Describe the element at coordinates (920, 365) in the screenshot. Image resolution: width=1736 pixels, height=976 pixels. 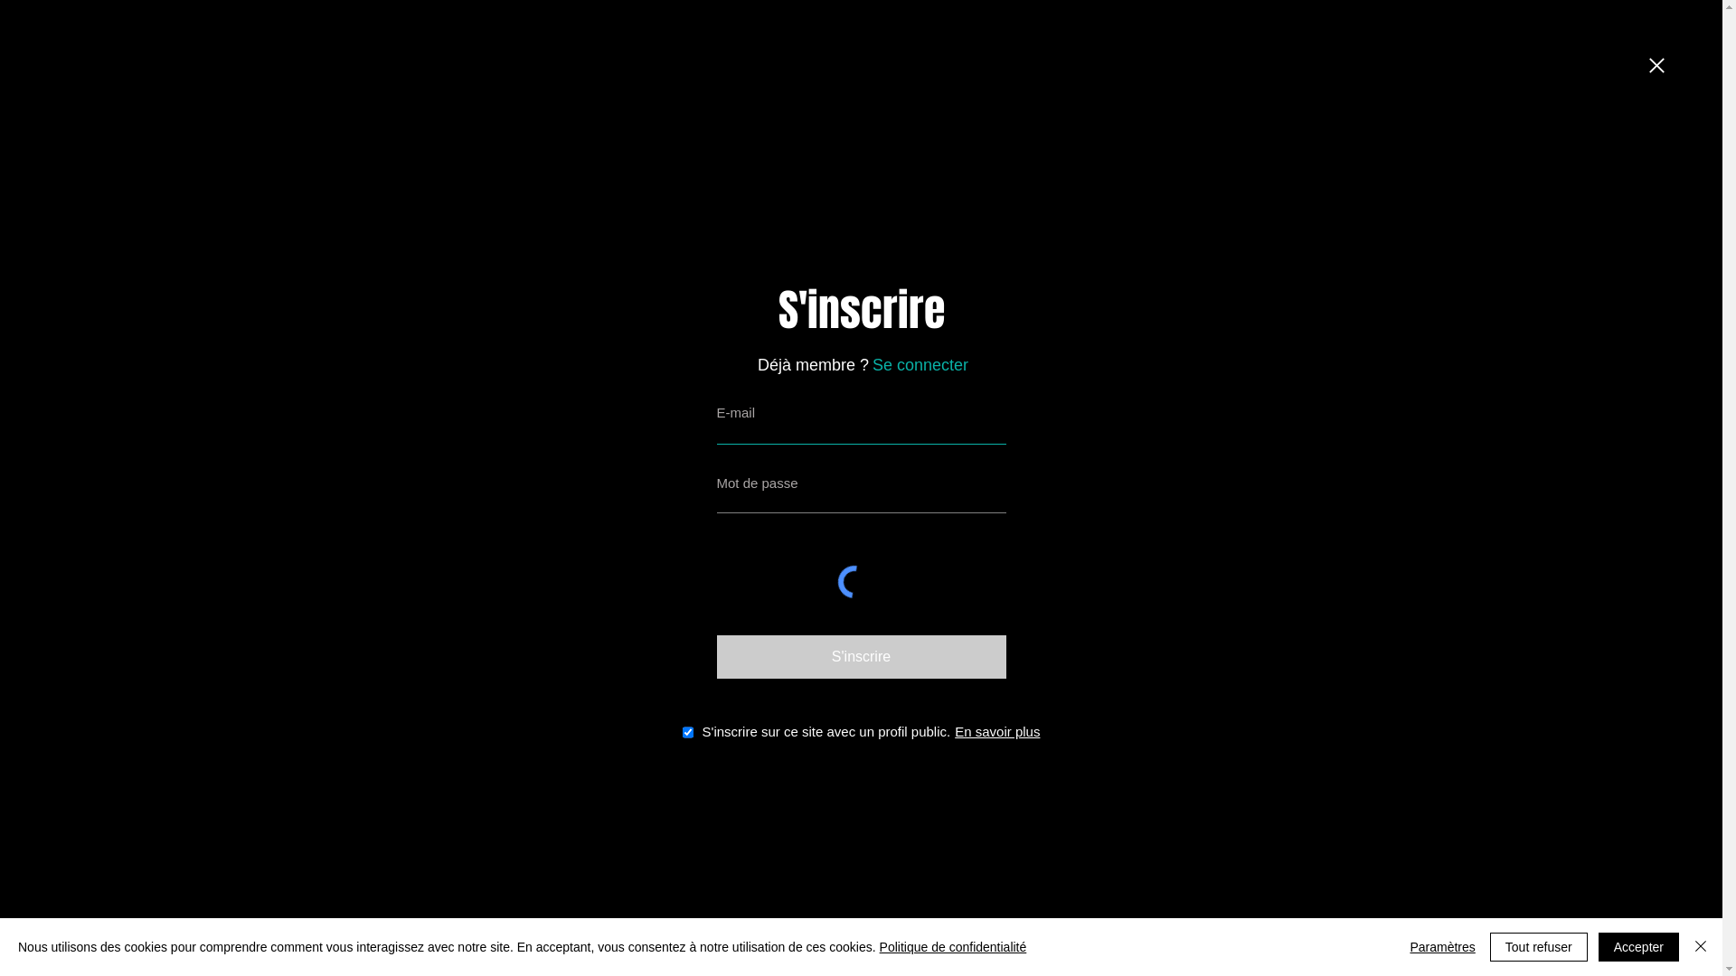
I see `Se connecter` at that location.